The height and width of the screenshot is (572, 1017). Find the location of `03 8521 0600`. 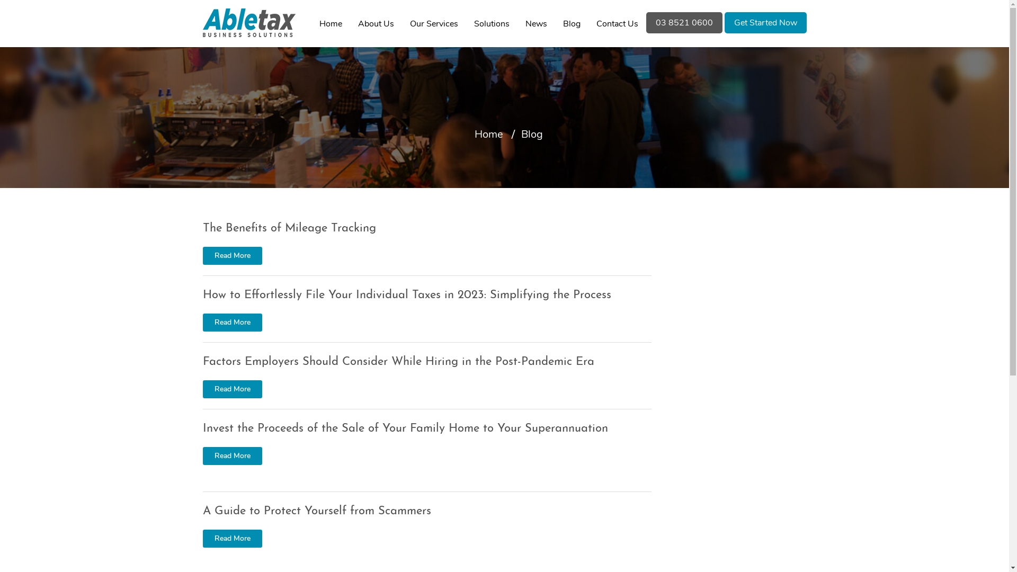

03 8521 0600 is located at coordinates (684, 23).